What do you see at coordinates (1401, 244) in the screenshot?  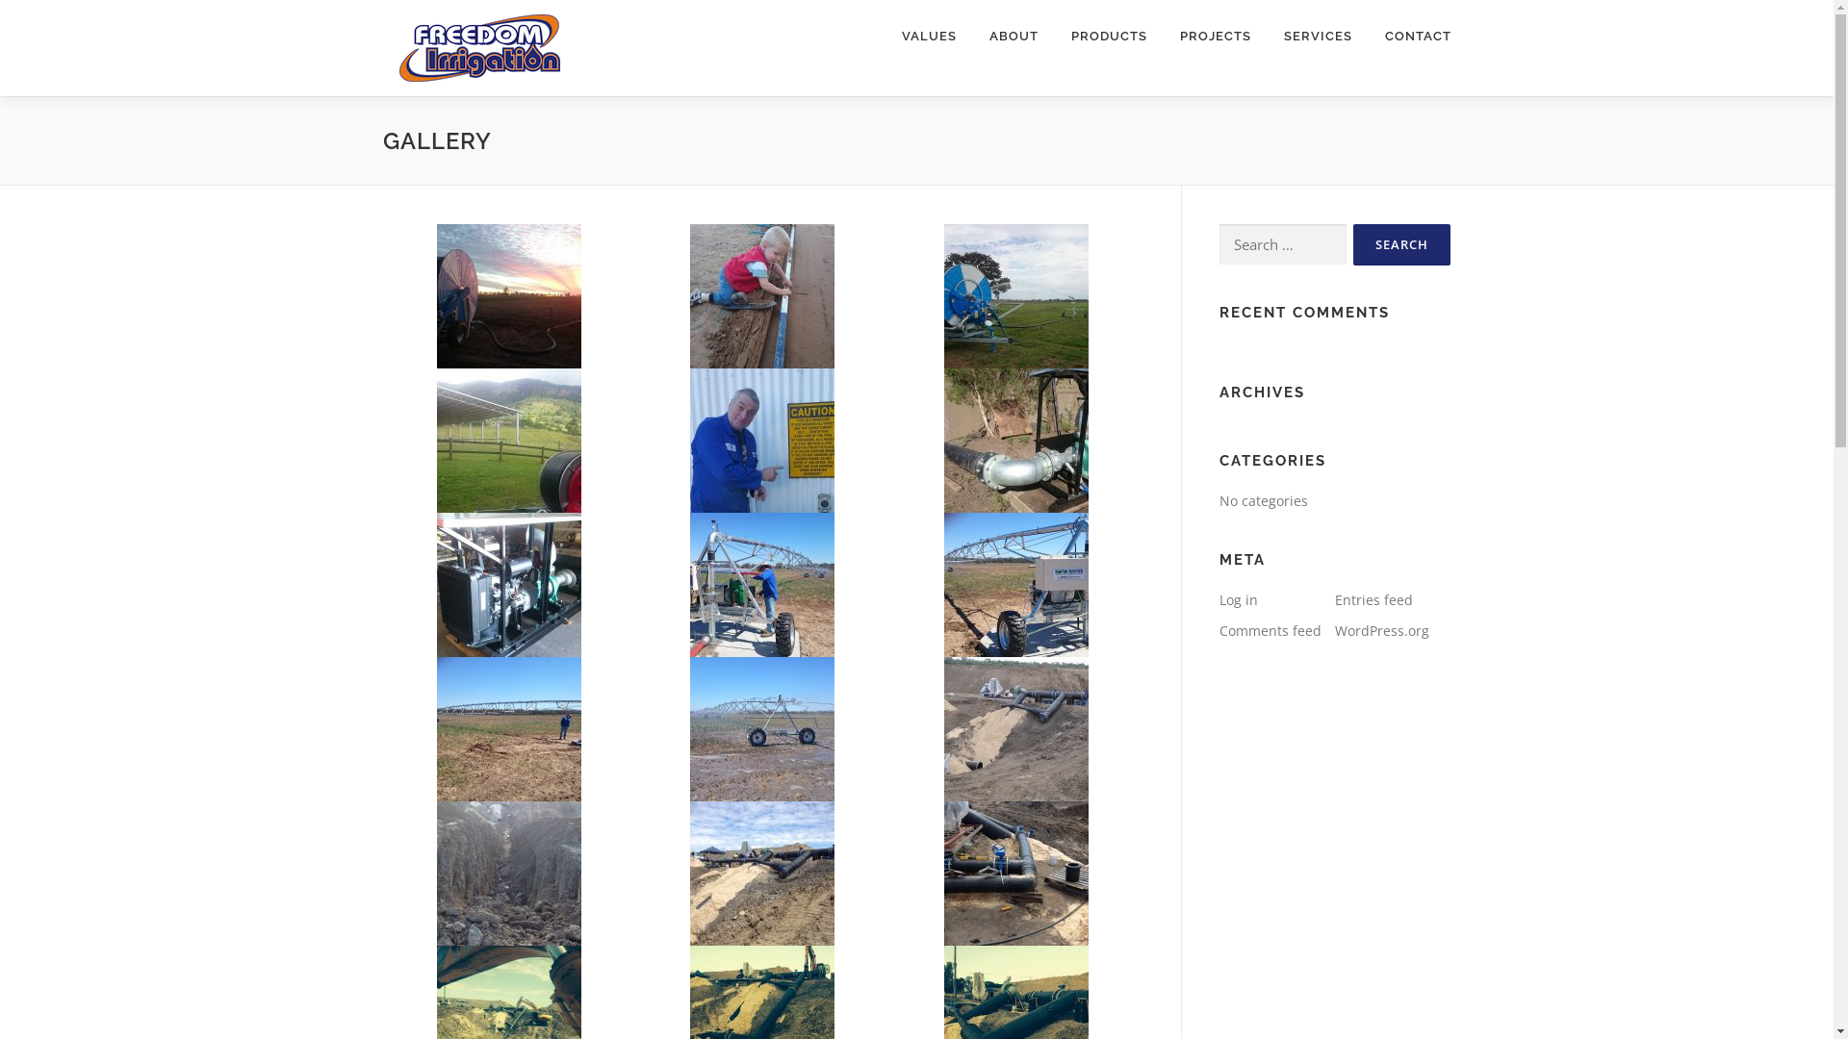 I see `Search` at bounding box center [1401, 244].